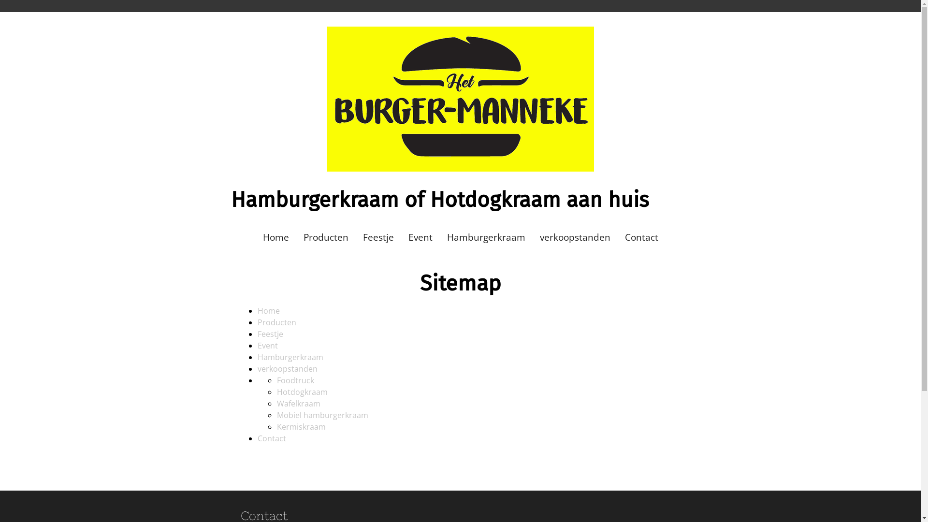 The width and height of the screenshot is (928, 522). I want to click on Hamburgerkraam of Hotdogkraam aan huis, so click(440, 204).